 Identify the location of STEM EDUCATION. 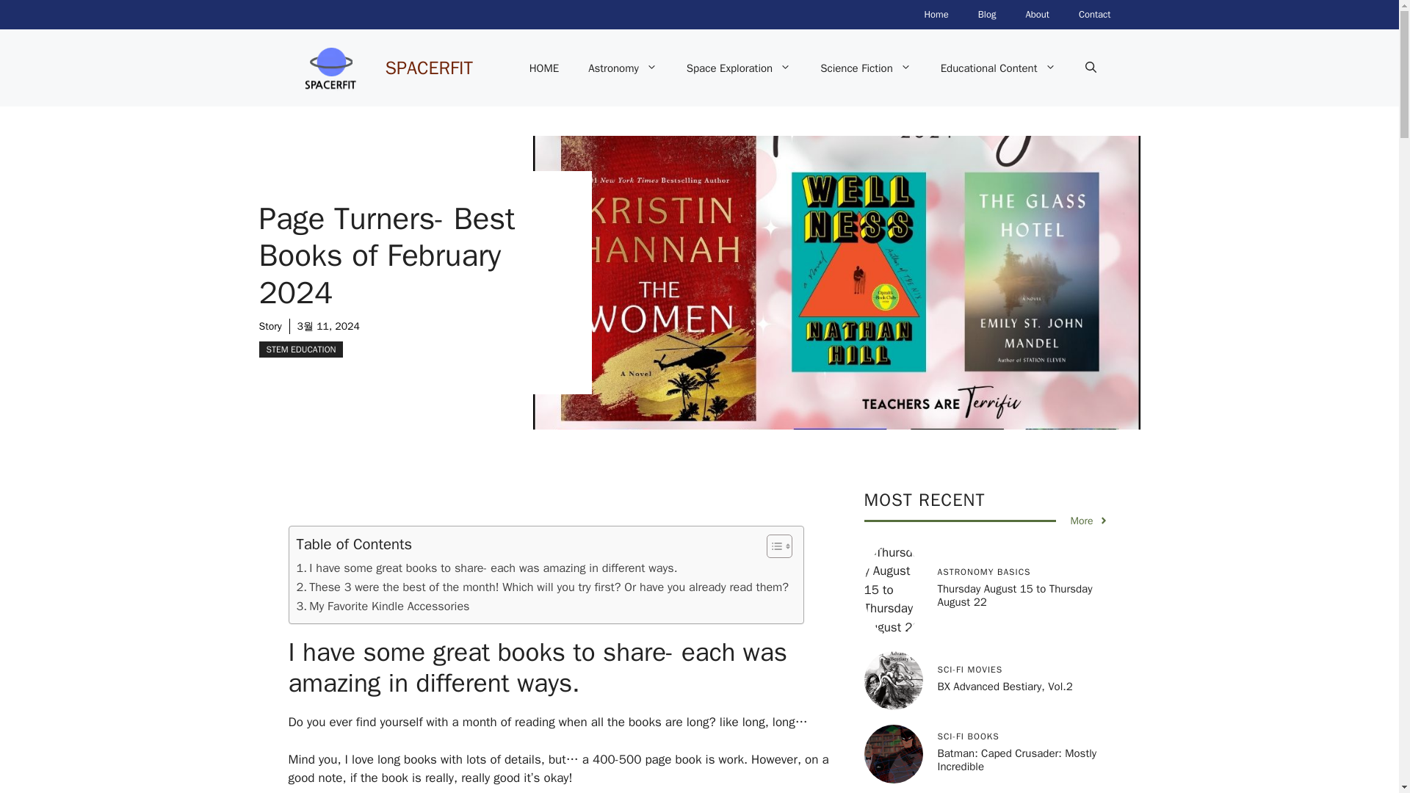
(300, 350).